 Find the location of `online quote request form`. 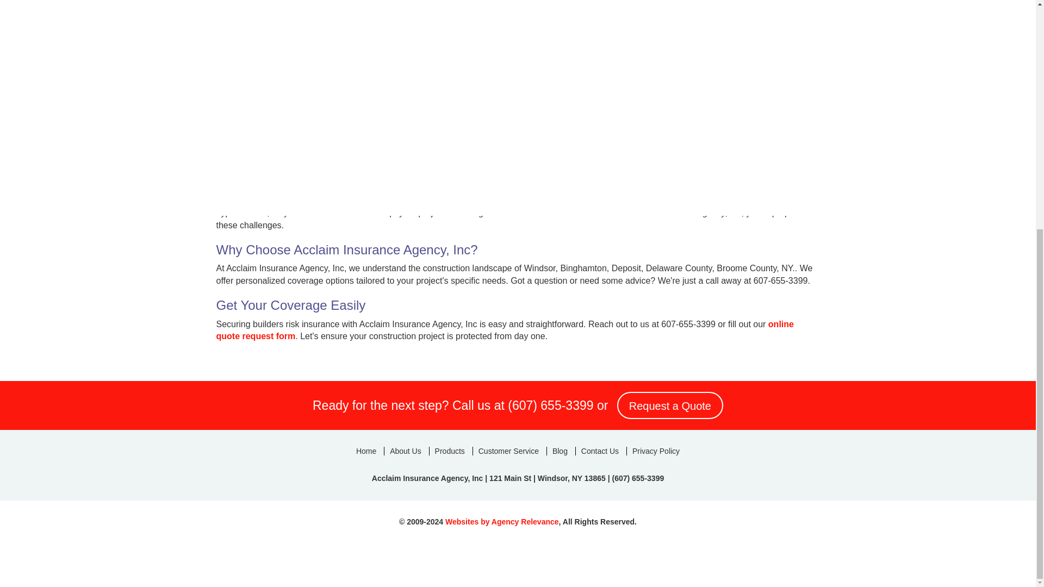

online quote request form is located at coordinates (505, 330).